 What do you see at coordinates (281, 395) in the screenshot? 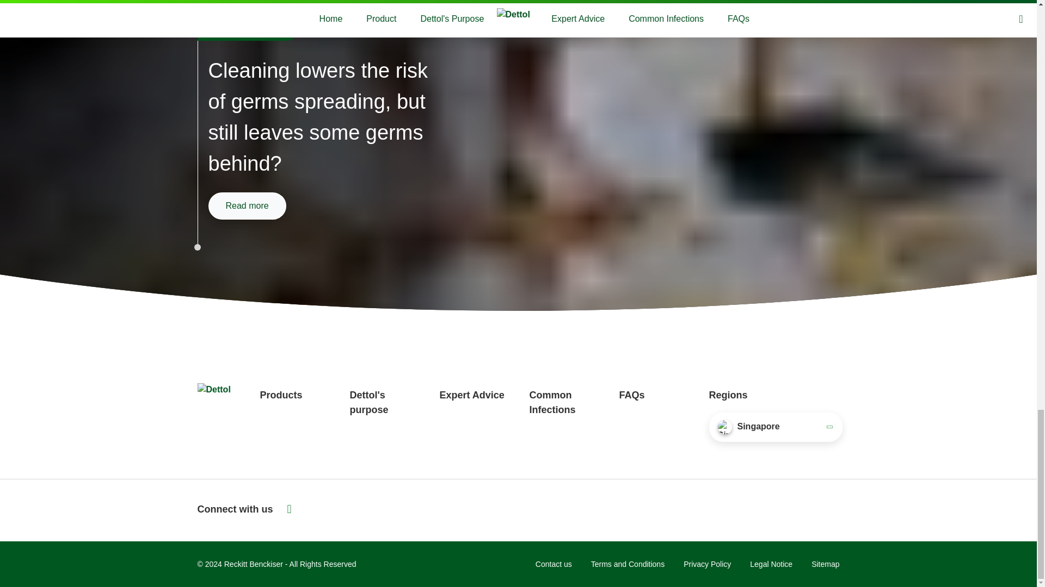
I see `Products` at bounding box center [281, 395].